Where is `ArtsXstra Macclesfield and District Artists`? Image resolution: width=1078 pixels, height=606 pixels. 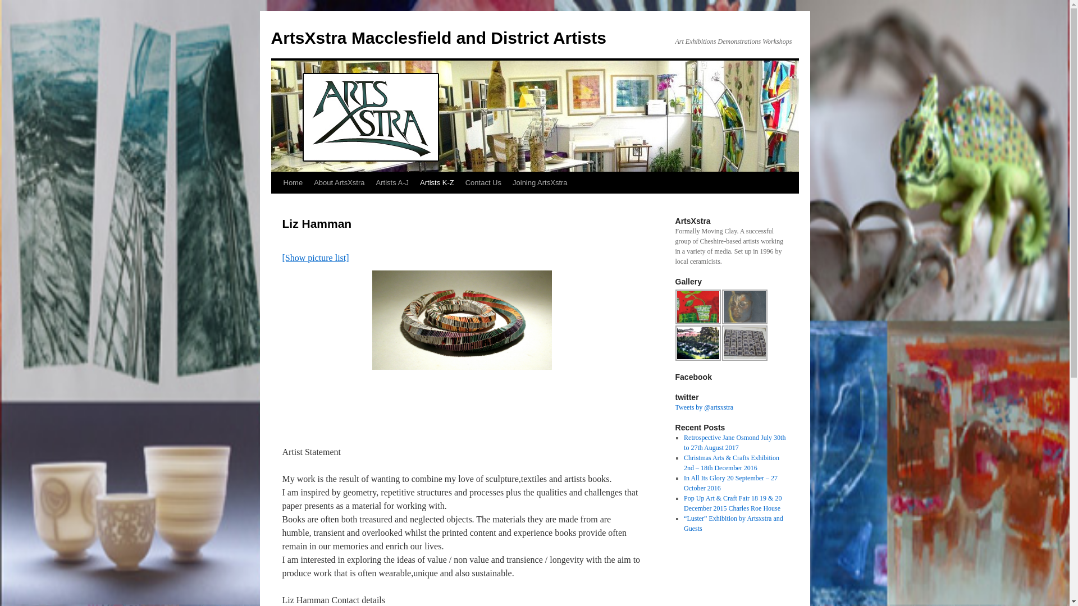
ArtsXstra Macclesfield and District Artists is located at coordinates (438, 38).